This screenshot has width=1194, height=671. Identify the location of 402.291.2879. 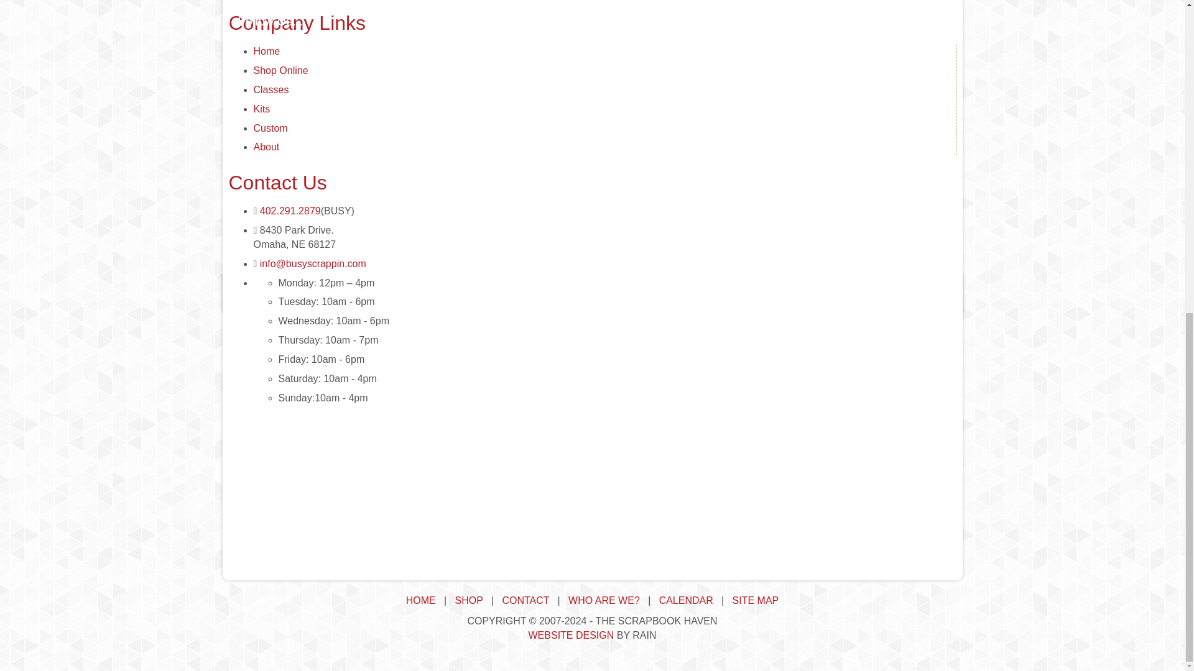
(290, 210).